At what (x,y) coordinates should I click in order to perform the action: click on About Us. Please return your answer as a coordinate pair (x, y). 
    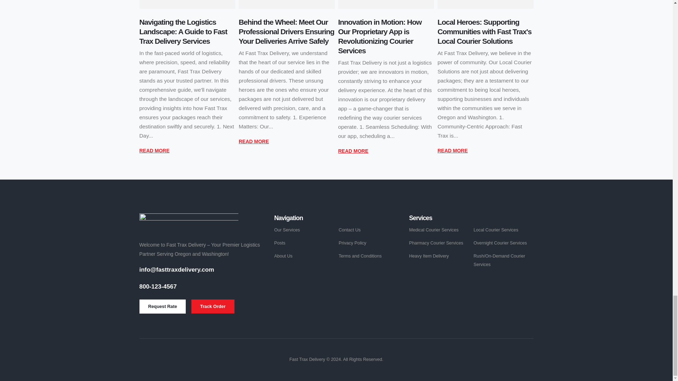
    Looking at the image, I should click on (283, 256).